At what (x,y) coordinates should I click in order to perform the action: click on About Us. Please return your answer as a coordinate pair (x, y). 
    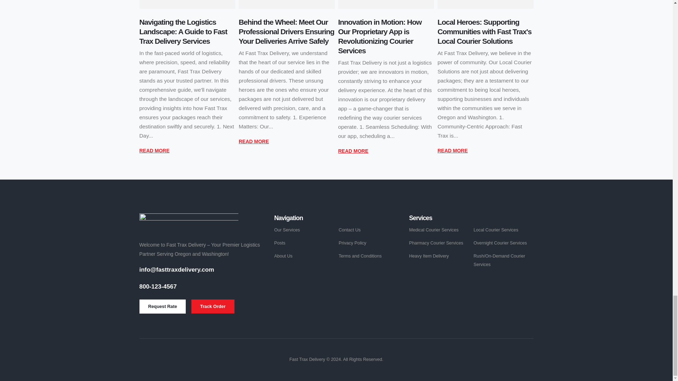
    Looking at the image, I should click on (283, 256).